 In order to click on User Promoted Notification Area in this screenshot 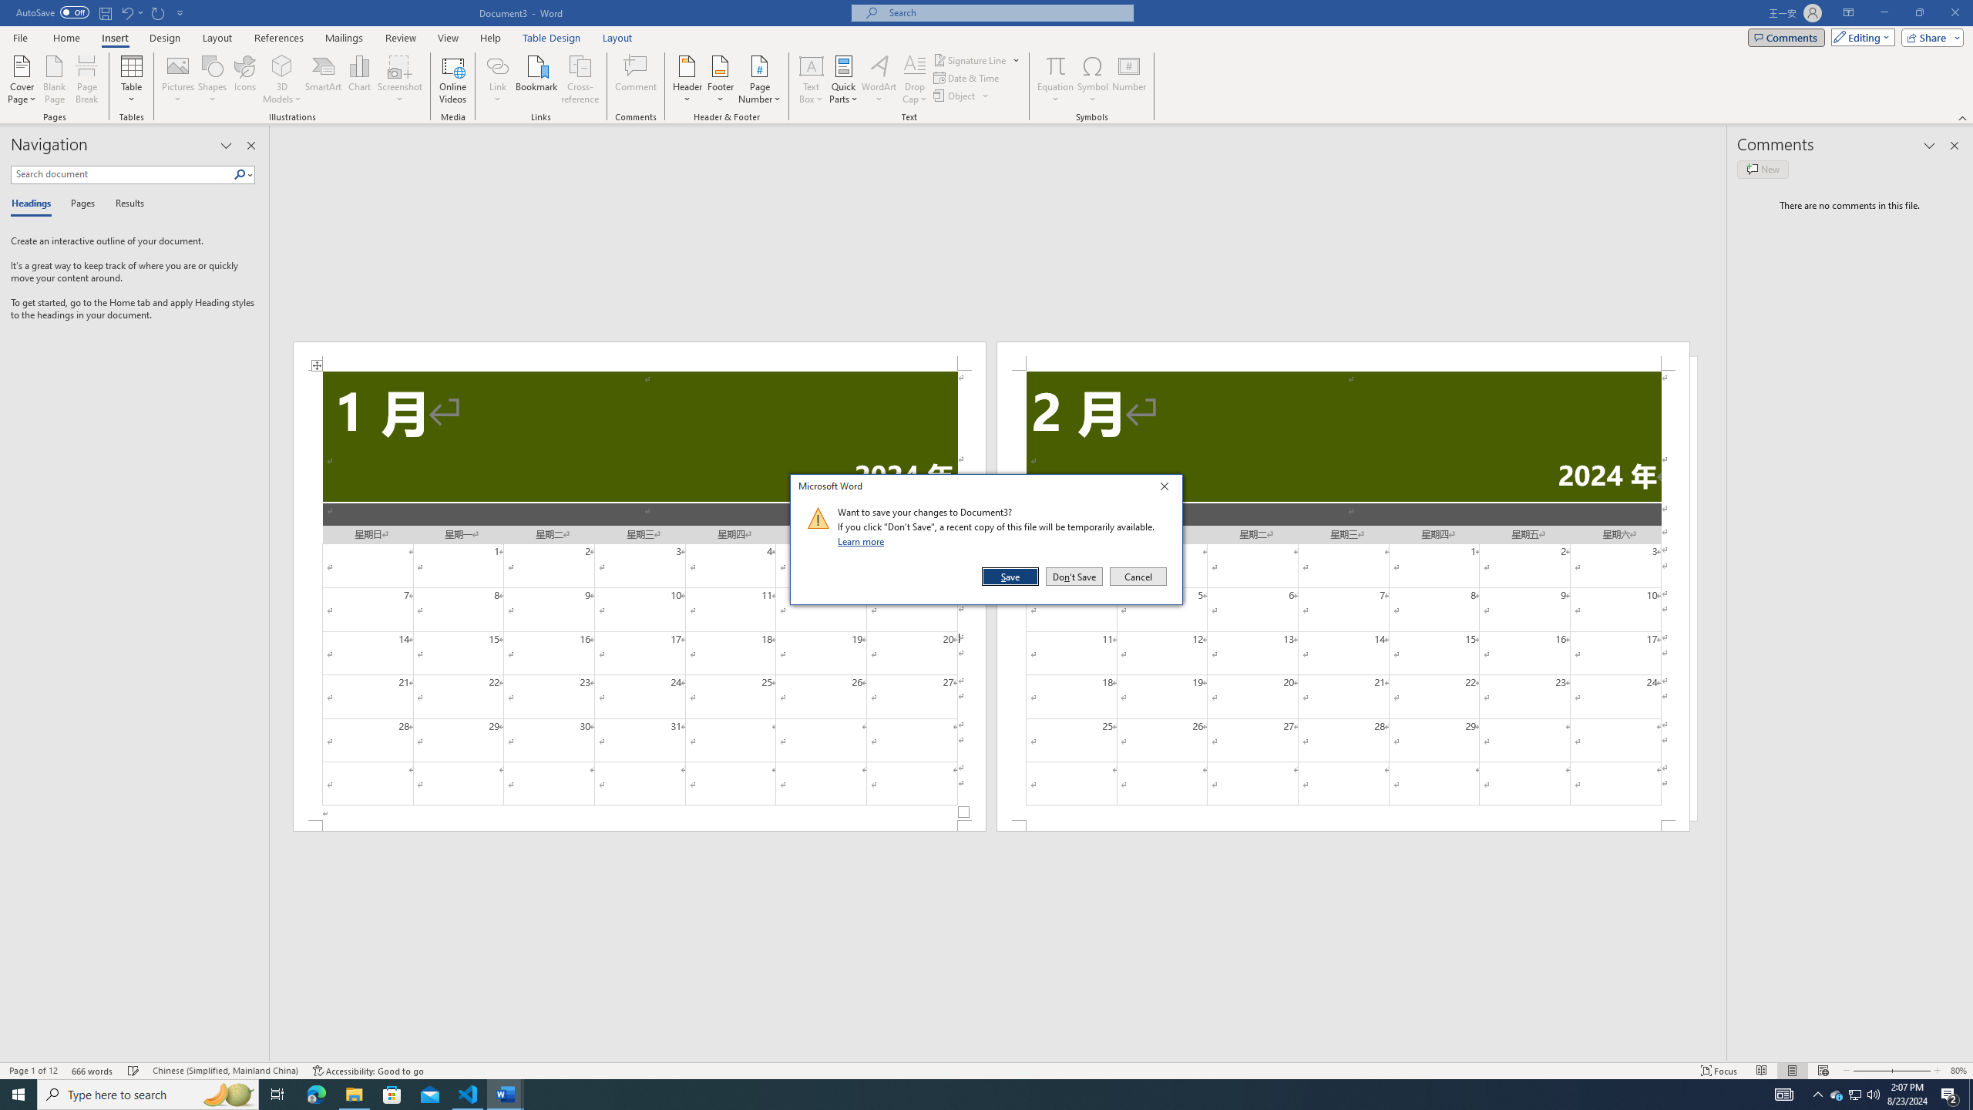, I will do `click(1854, 1095)`.